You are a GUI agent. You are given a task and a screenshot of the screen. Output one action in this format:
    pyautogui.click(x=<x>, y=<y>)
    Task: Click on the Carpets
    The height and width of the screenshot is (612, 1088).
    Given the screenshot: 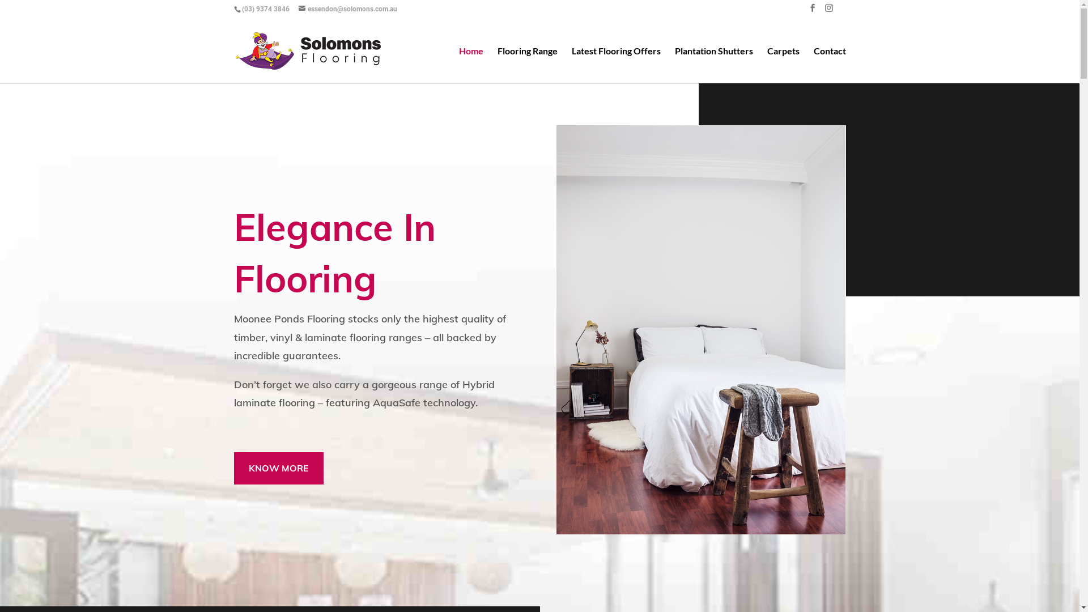 What is the action you would take?
    pyautogui.click(x=783, y=65)
    